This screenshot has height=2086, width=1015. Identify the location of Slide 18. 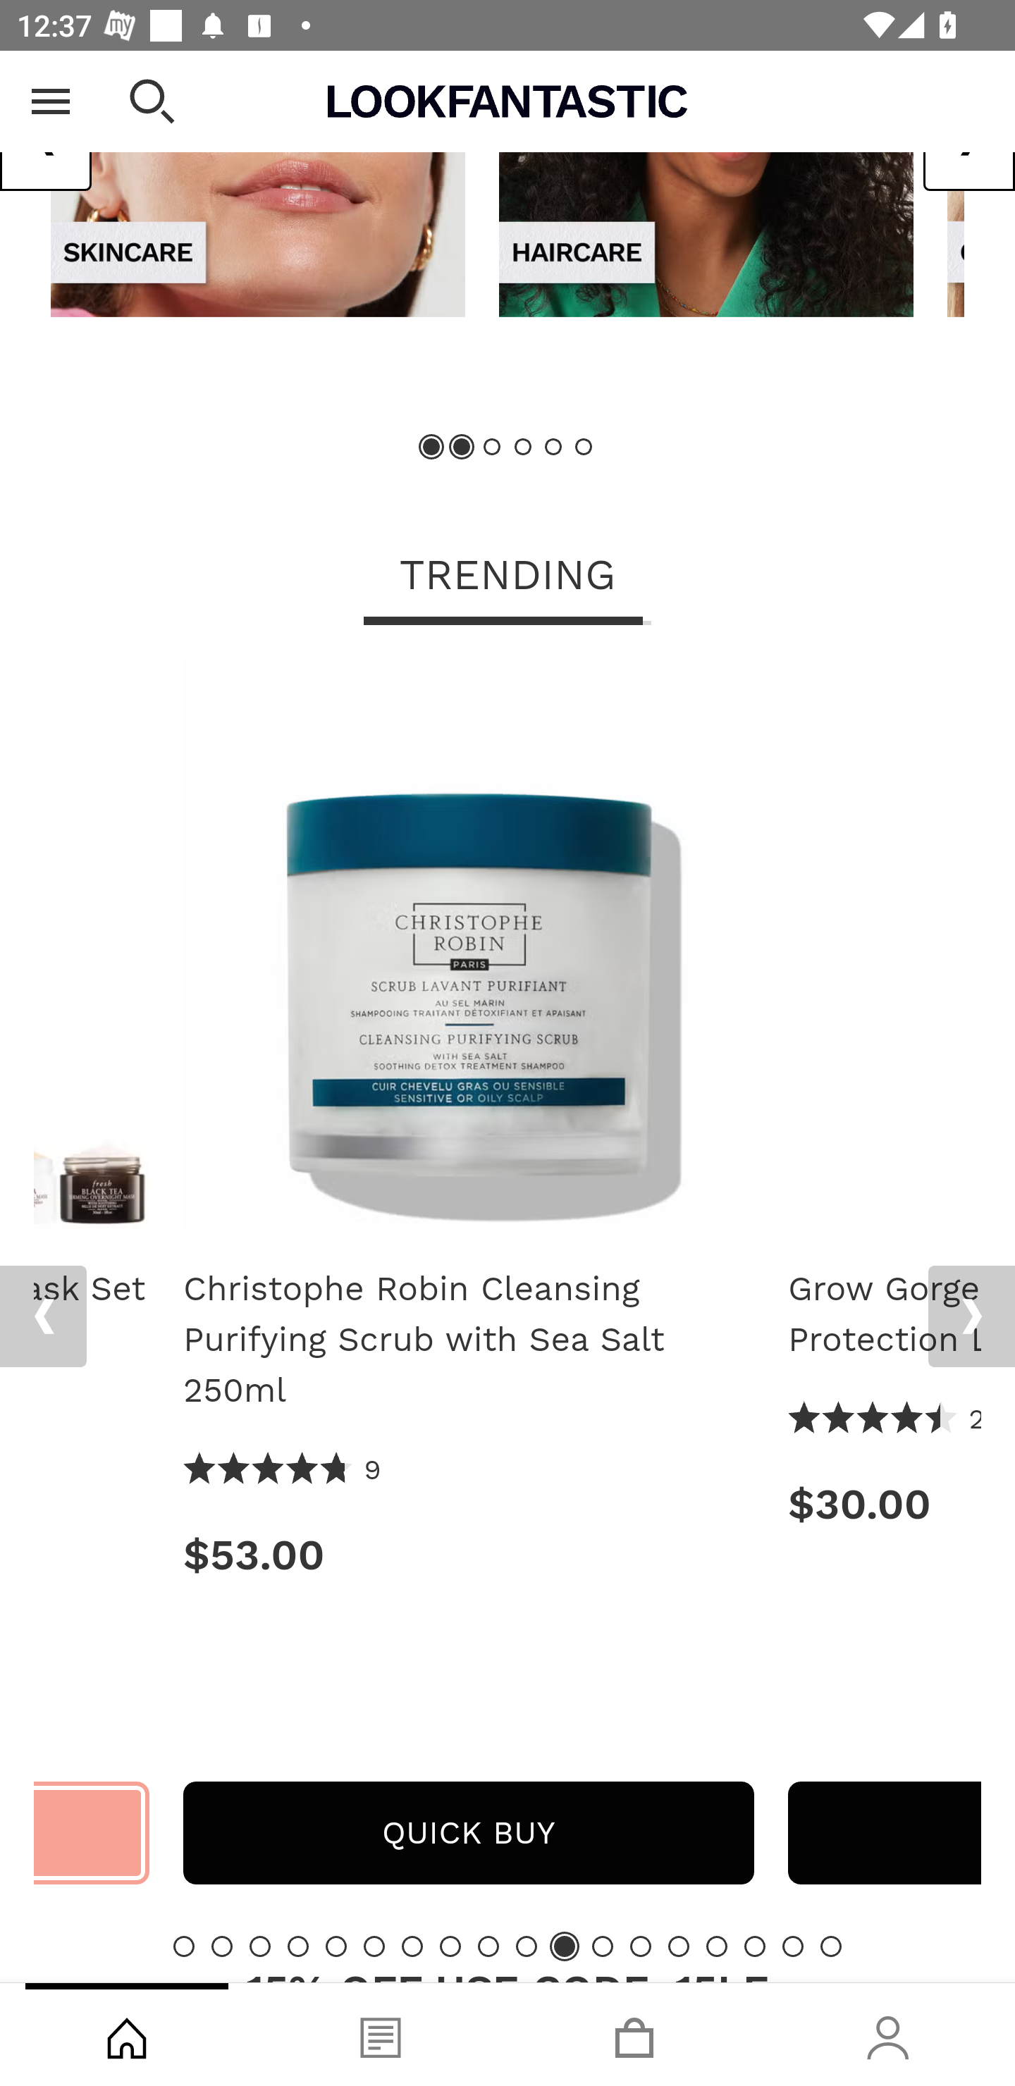
(830, 1946).